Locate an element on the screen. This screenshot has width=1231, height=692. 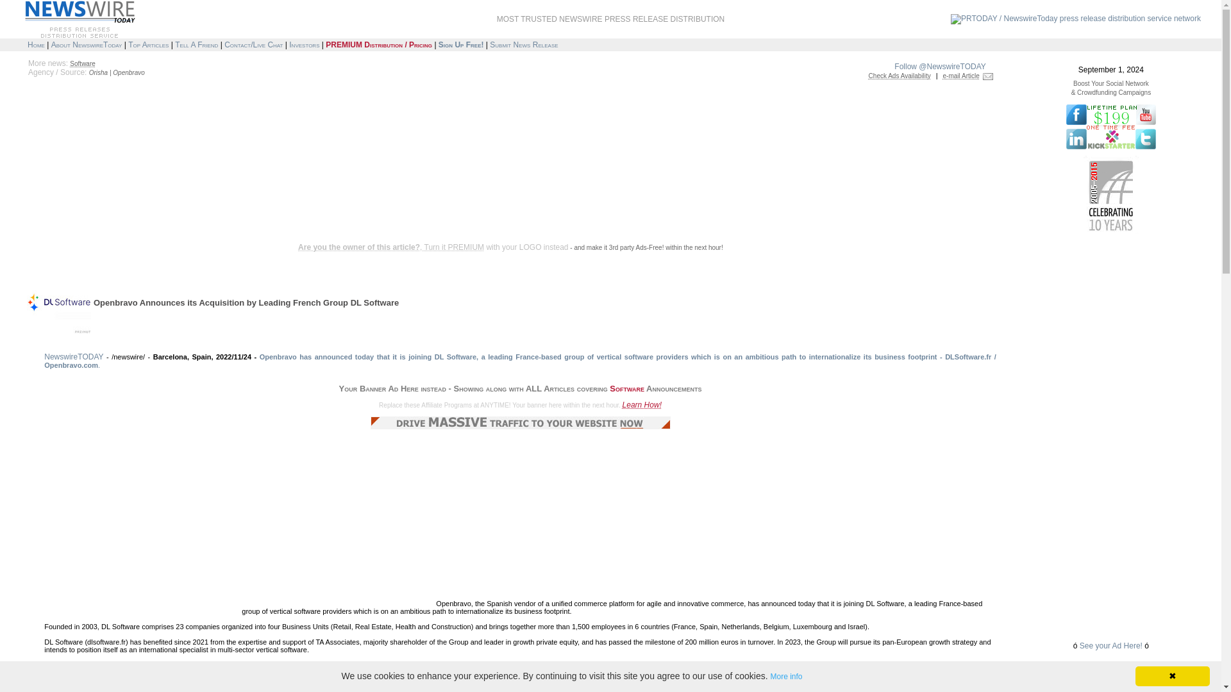
Read more articles about Software is located at coordinates (82, 63).